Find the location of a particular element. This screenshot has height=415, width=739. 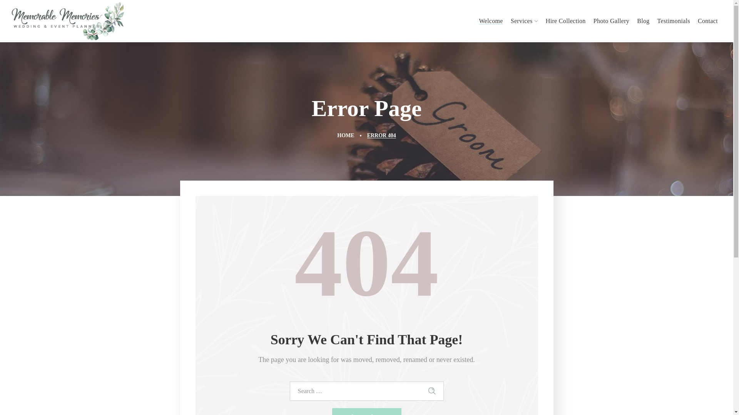

Search is located at coordinates (434, 391).